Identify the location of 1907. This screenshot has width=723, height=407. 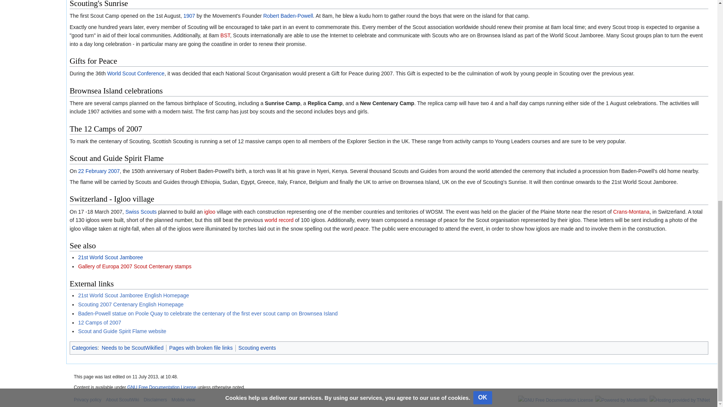
(189, 15).